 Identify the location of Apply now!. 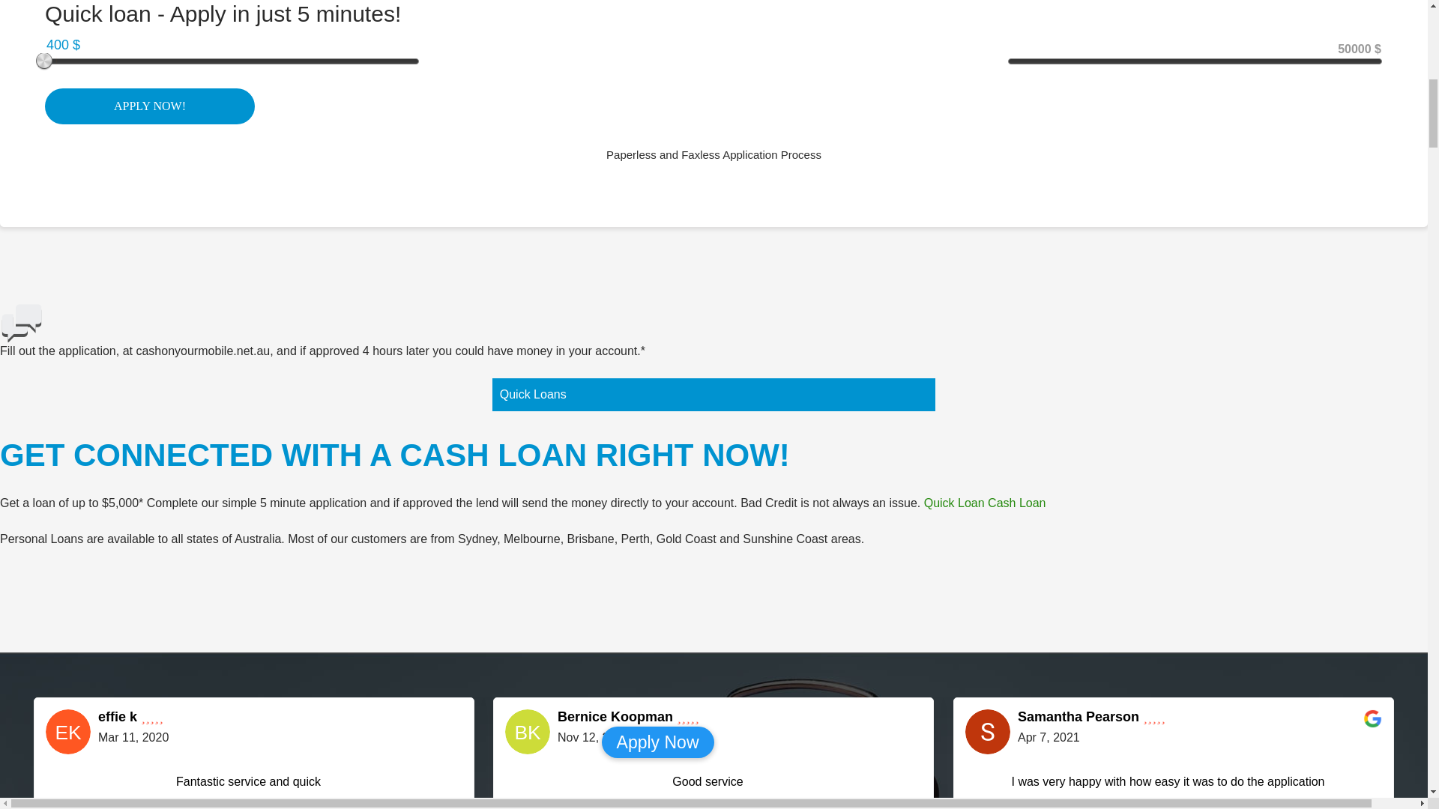
(149, 106).